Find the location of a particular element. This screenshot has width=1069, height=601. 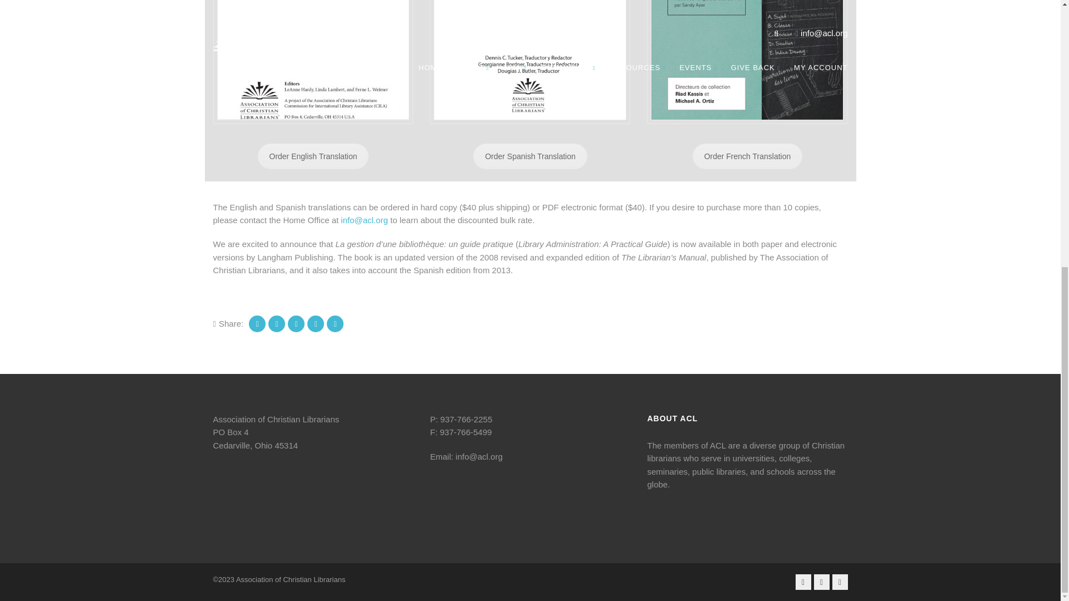

Librarian's Manual English is located at coordinates (313, 60).